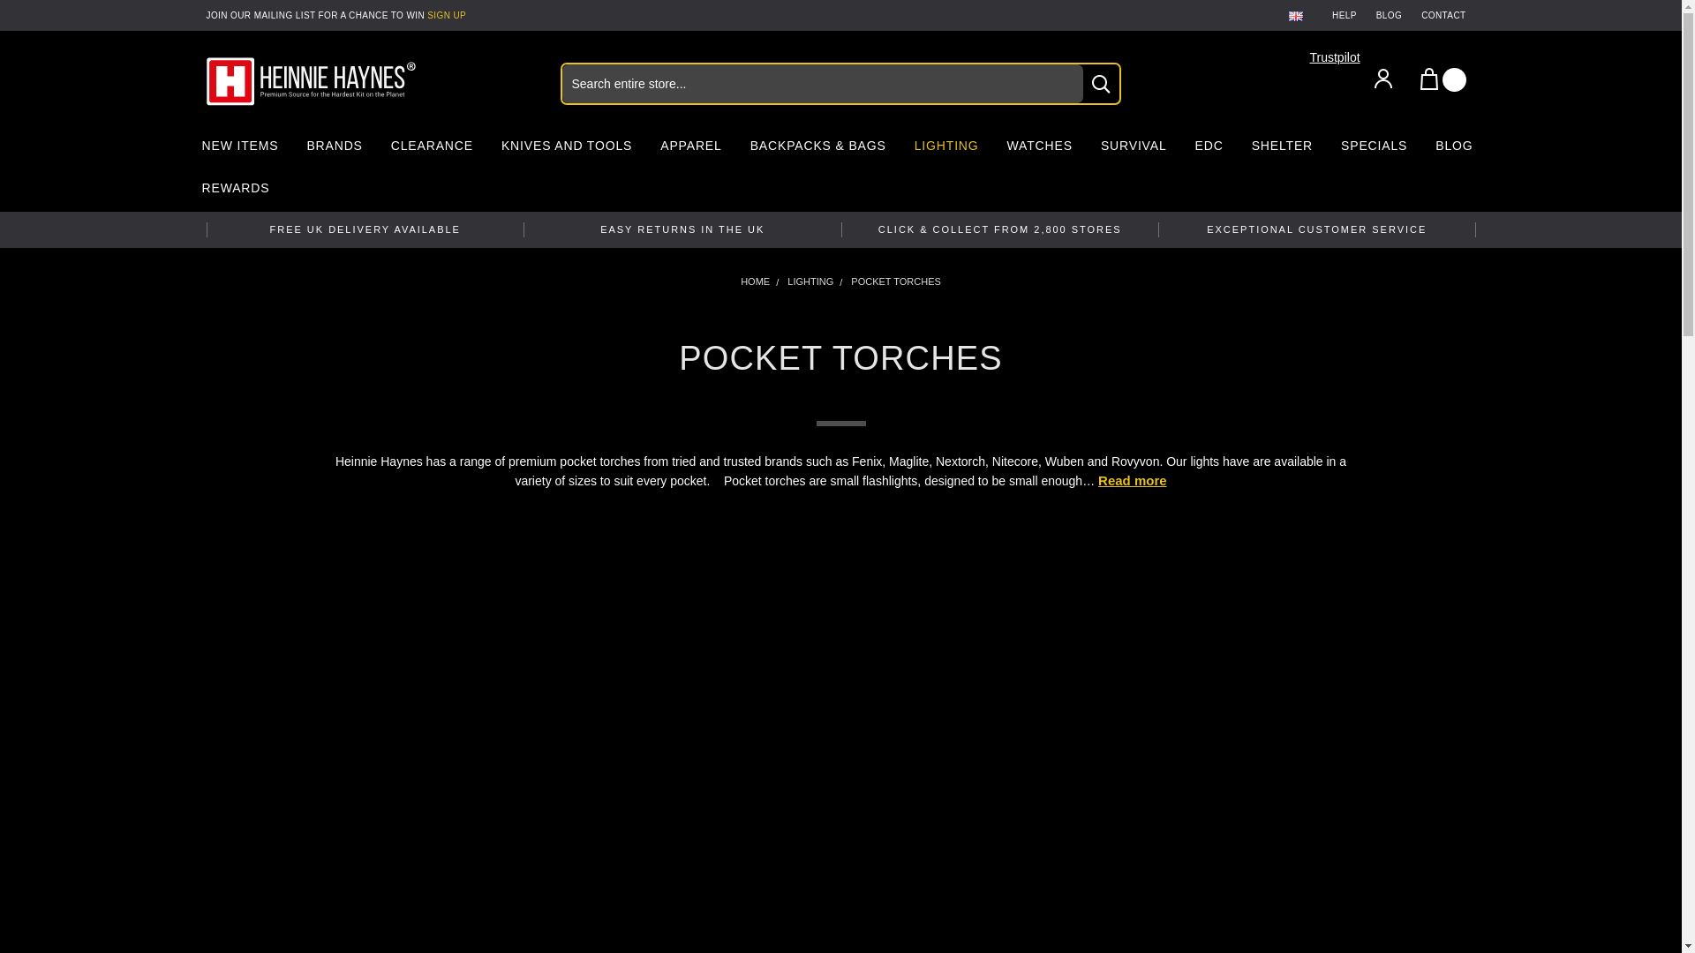 This screenshot has width=1695, height=953. What do you see at coordinates (1344, 15) in the screenshot?
I see `HELP` at bounding box center [1344, 15].